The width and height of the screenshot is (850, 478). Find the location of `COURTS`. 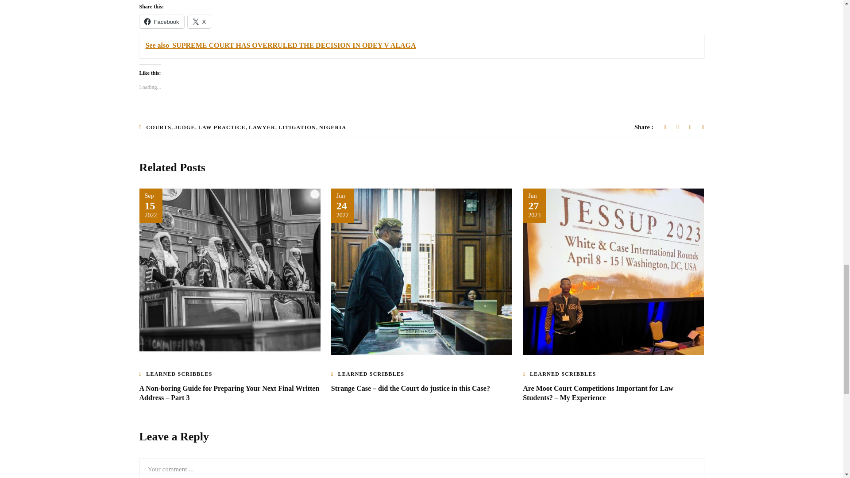

COURTS is located at coordinates (158, 127).